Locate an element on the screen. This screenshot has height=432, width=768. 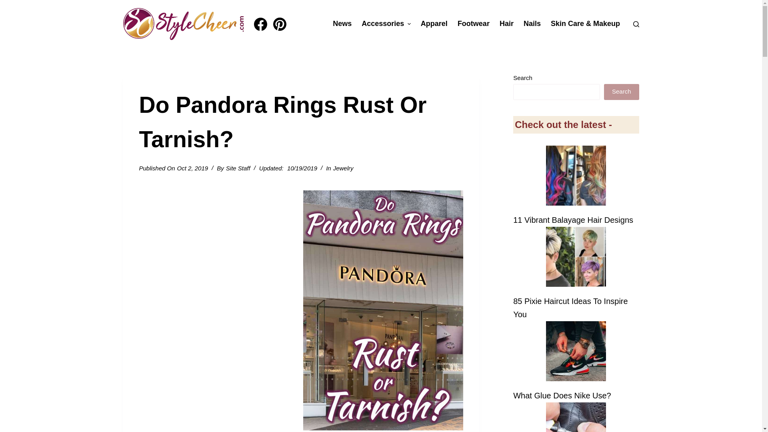
Accessories is located at coordinates (386, 24).